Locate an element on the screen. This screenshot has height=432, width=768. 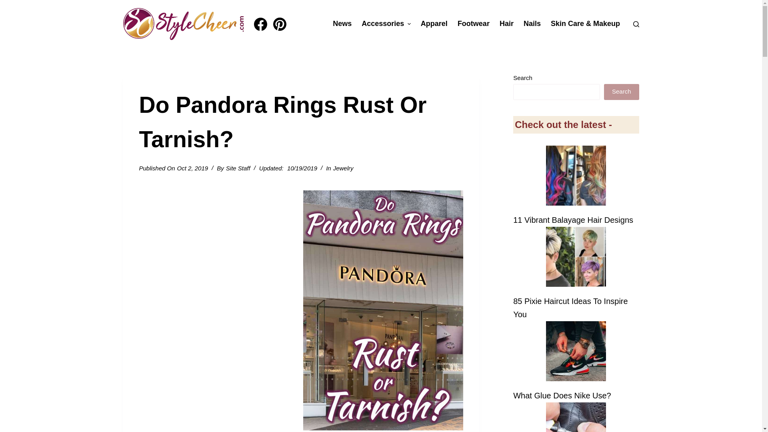
Accessories is located at coordinates (386, 24).